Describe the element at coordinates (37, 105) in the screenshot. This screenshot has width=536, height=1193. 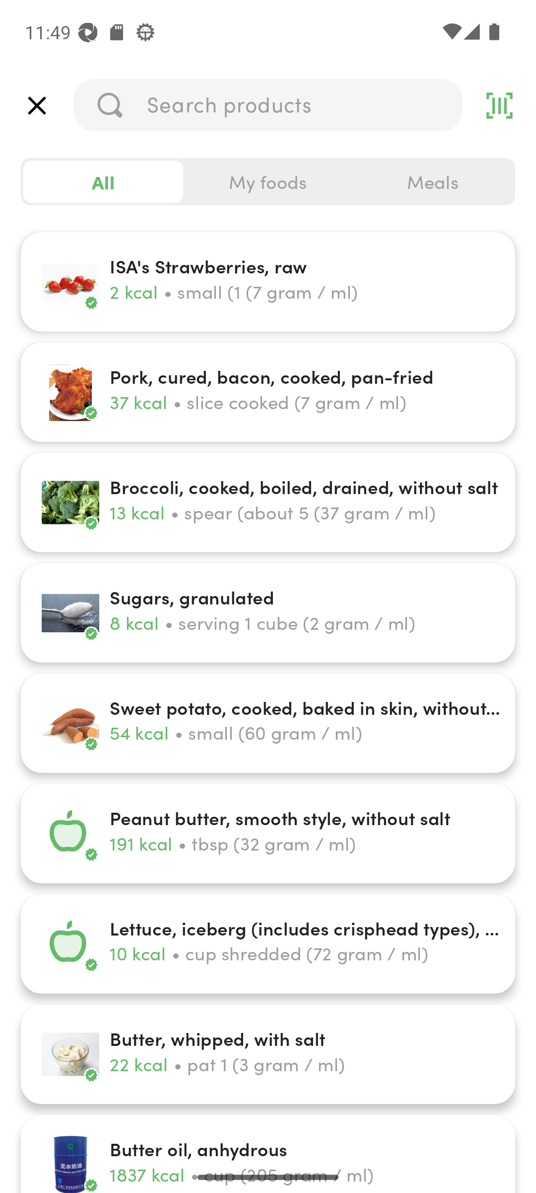
I see `top_left_action` at that location.